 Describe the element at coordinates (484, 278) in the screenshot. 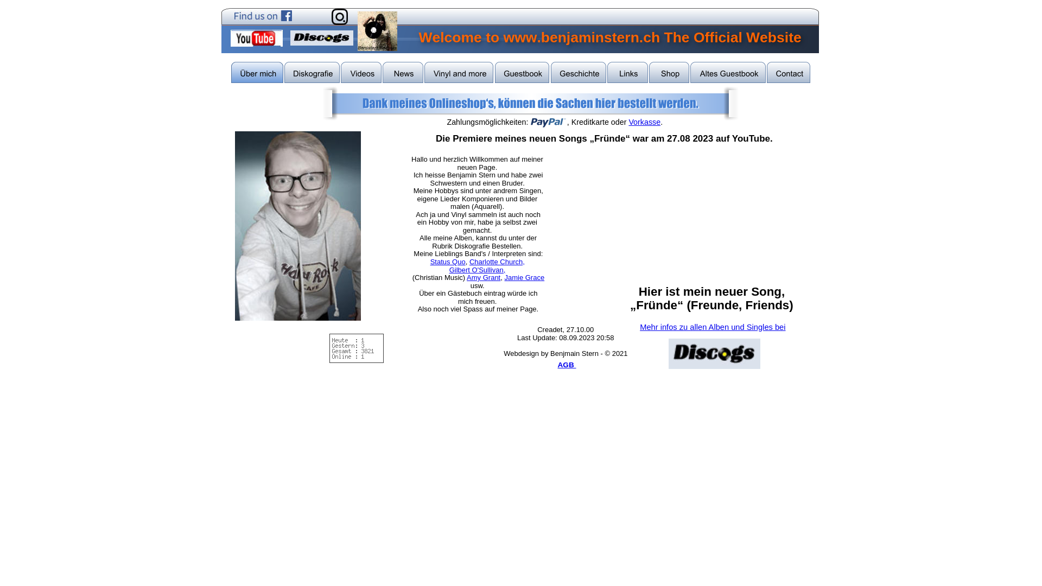

I see `Amy Grant` at that location.